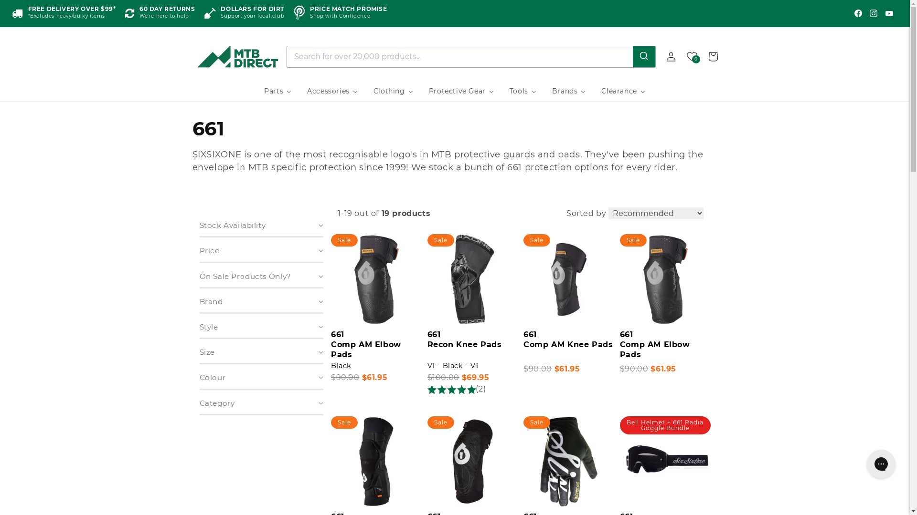 The height and width of the screenshot is (515, 917). Describe the element at coordinates (376, 322) in the screenshot. I see `Sale` at that location.